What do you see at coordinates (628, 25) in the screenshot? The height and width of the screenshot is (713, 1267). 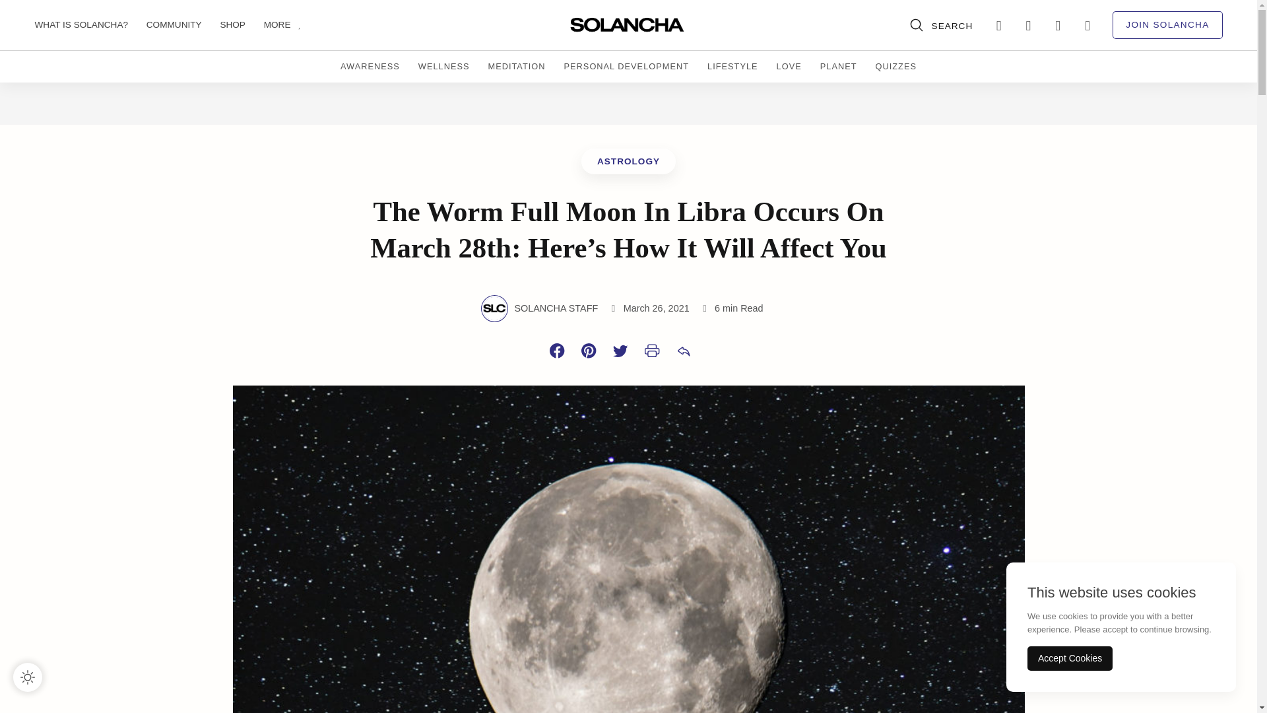 I see `SOLANCHA - Awaken Your Potential, Power and Purpose.` at bounding box center [628, 25].